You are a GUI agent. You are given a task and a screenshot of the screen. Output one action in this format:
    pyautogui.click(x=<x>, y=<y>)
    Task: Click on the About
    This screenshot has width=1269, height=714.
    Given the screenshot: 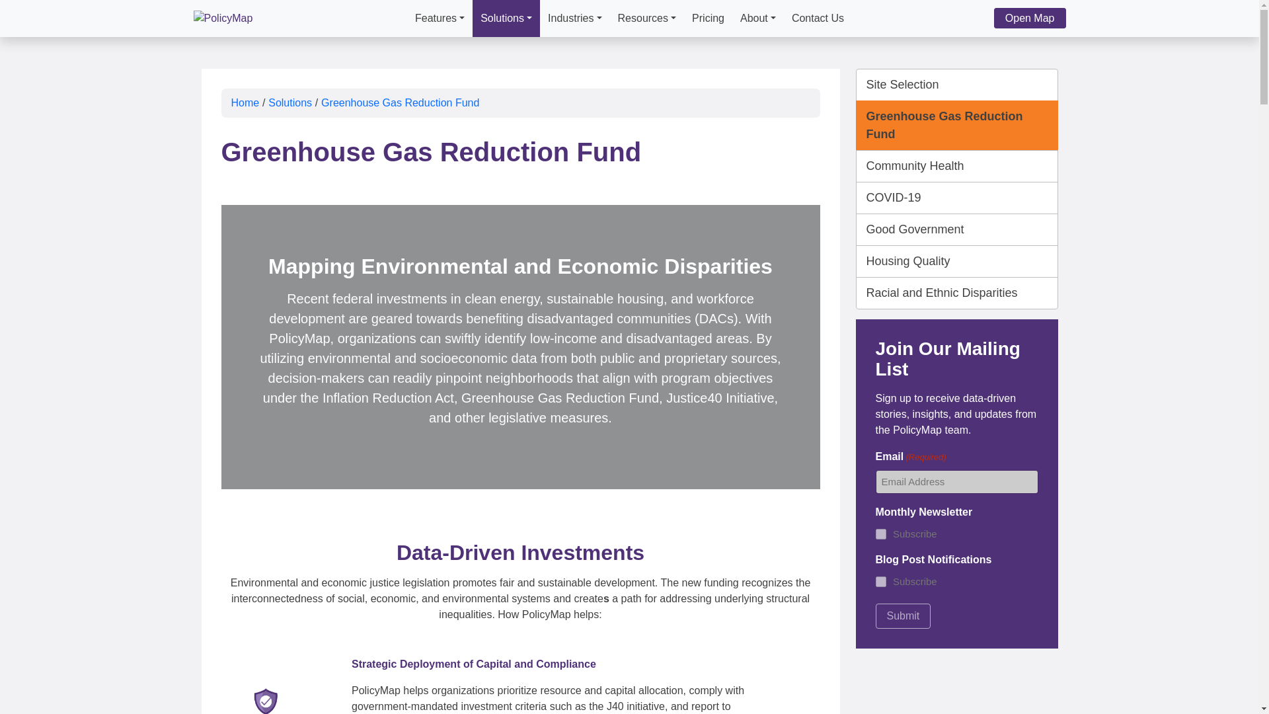 What is the action you would take?
    pyautogui.click(x=757, y=19)
    